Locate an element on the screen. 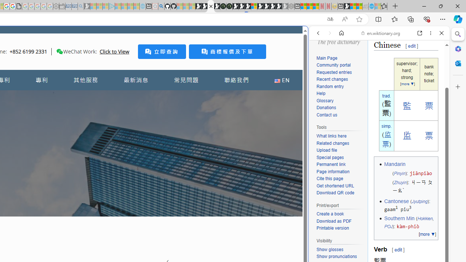  Glossary is located at coordinates (340, 101).